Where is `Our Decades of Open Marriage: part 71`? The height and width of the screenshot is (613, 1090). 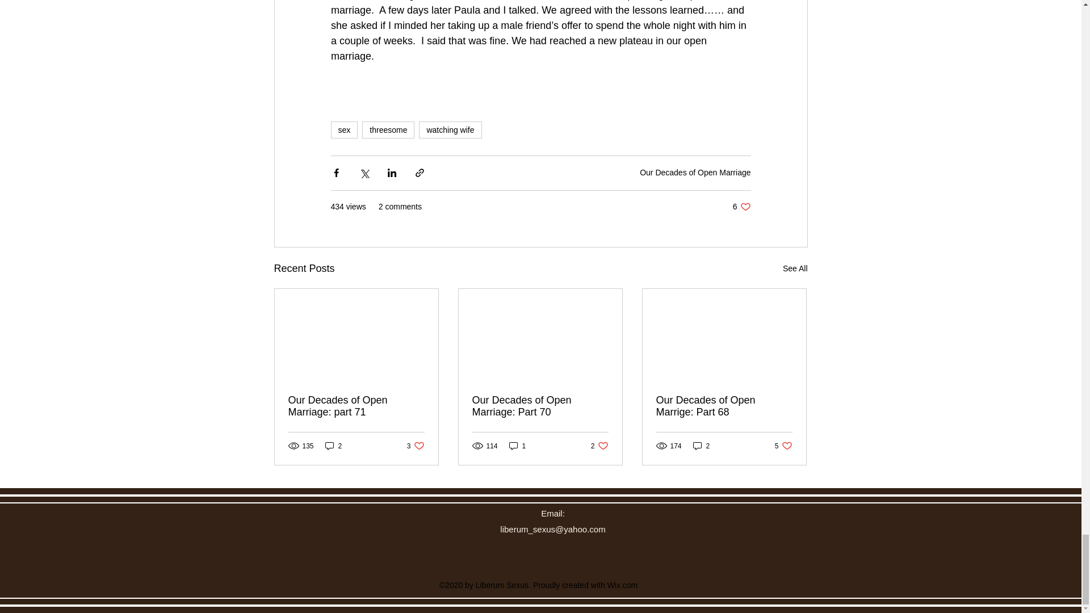 Our Decades of Open Marriage: part 71 is located at coordinates (741, 207).